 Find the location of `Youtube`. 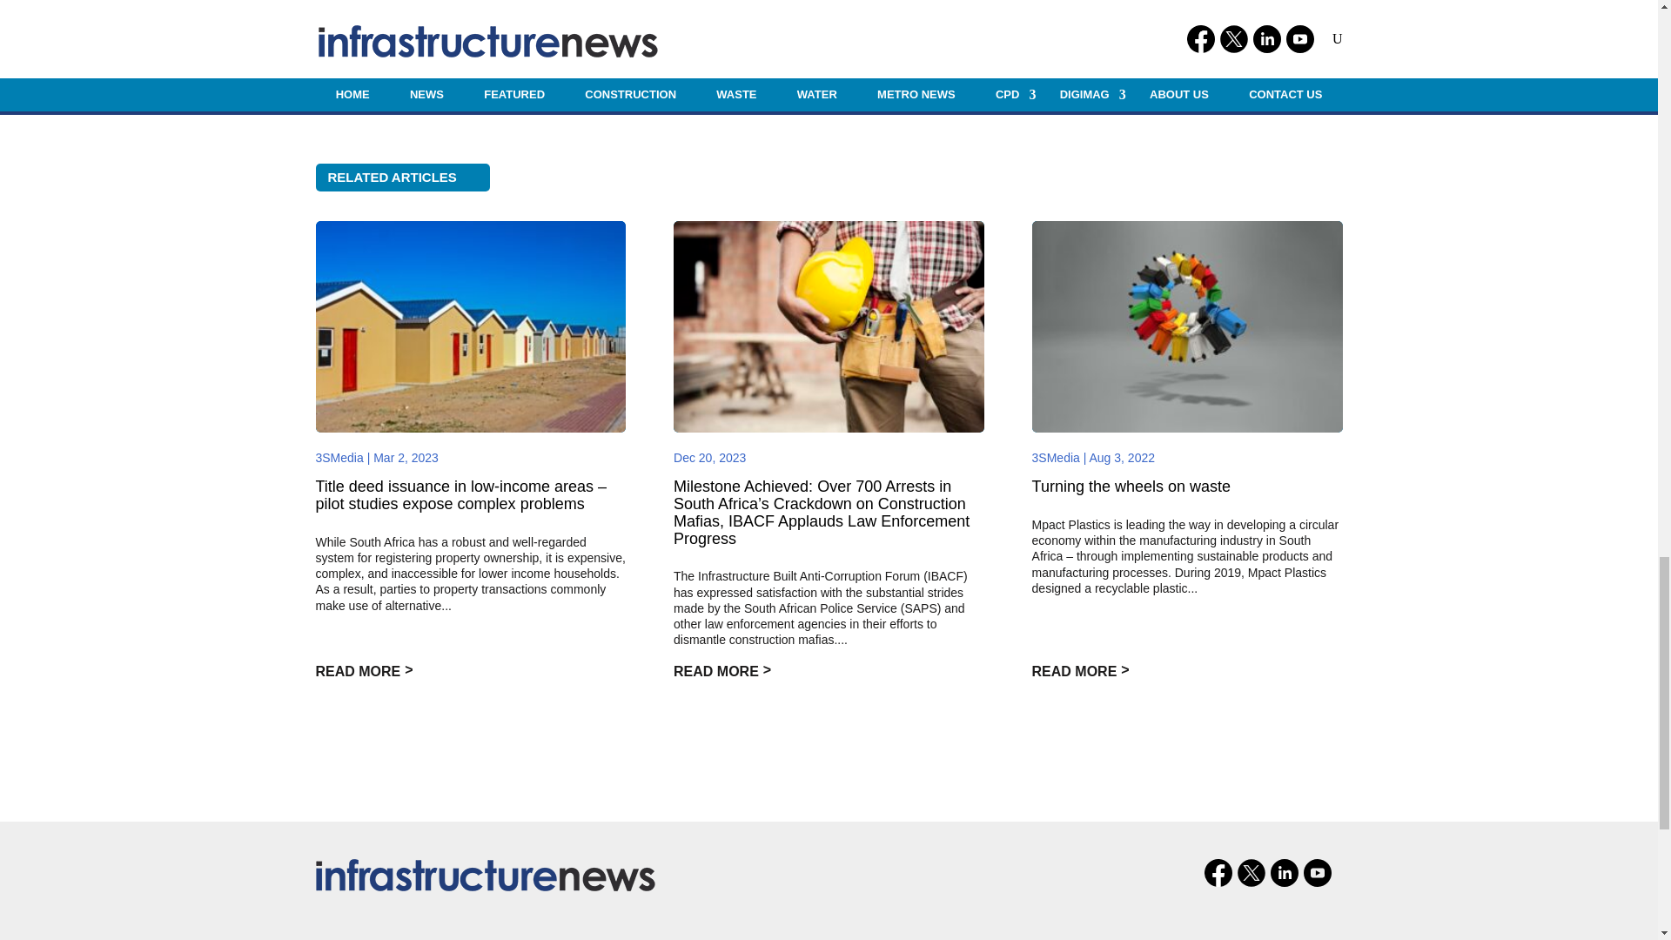

Youtube is located at coordinates (1318, 873).